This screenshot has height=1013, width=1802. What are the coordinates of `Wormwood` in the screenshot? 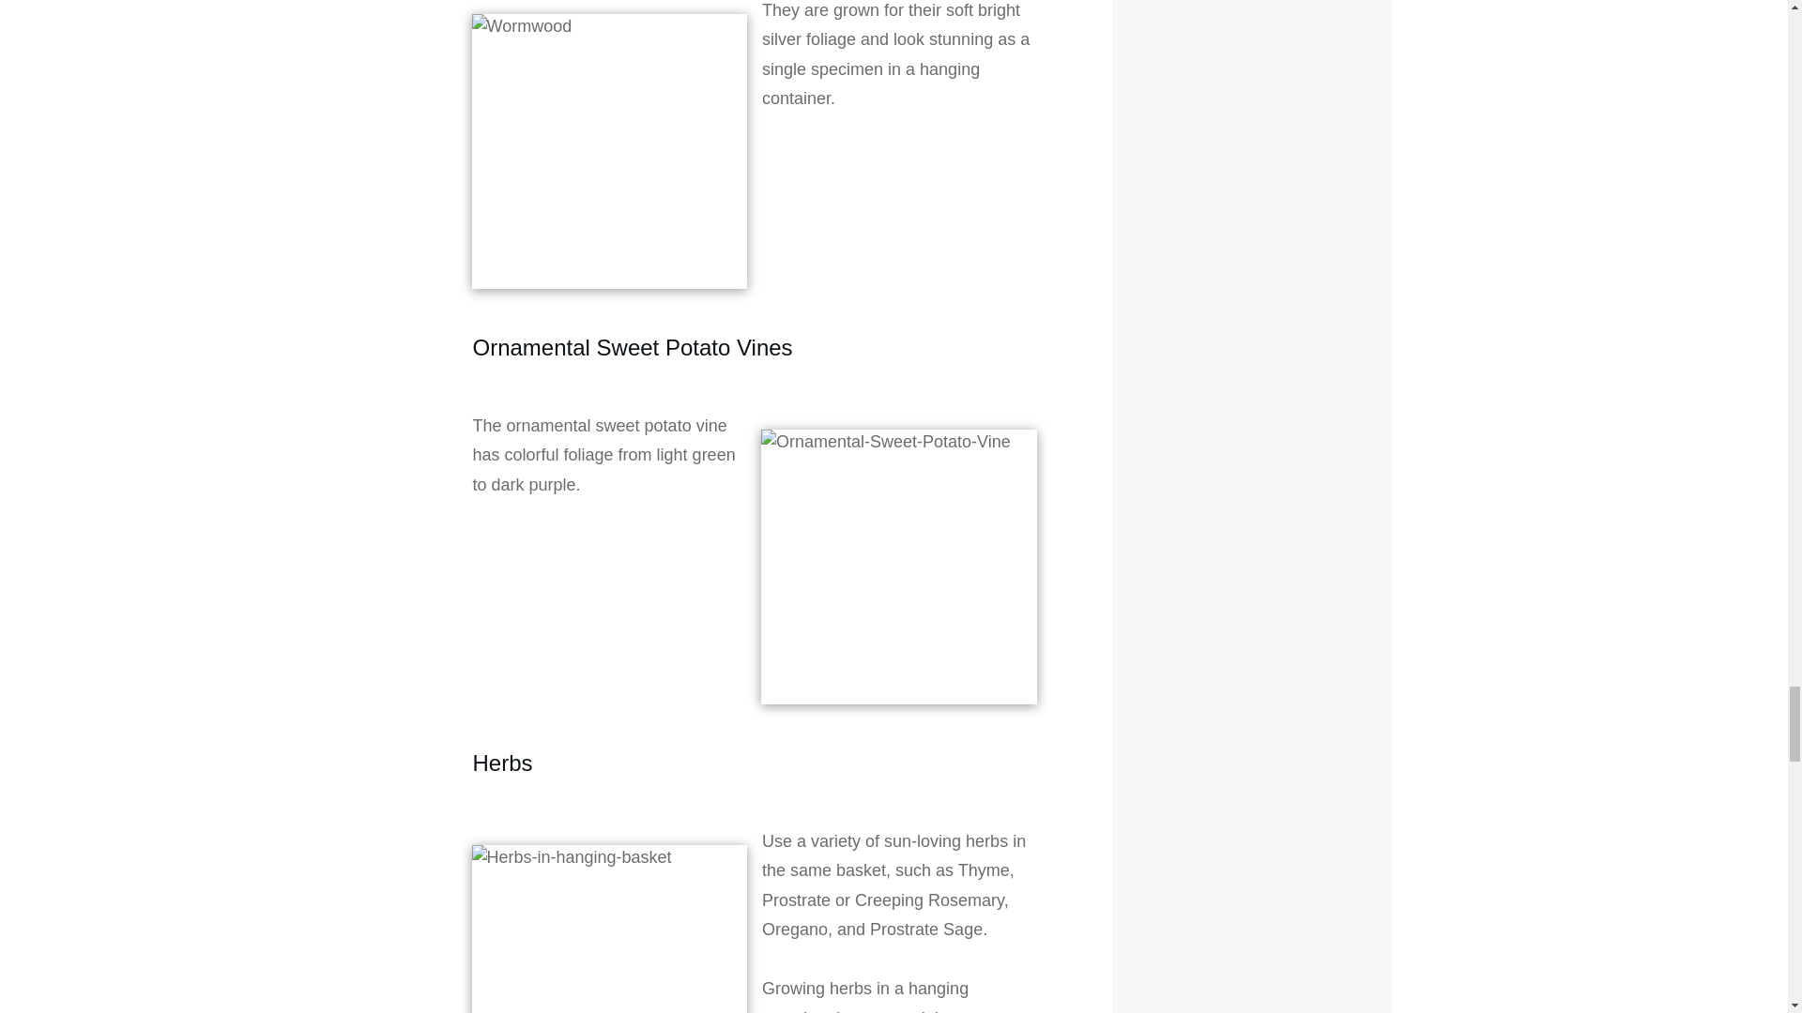 It's located at (608, 152).